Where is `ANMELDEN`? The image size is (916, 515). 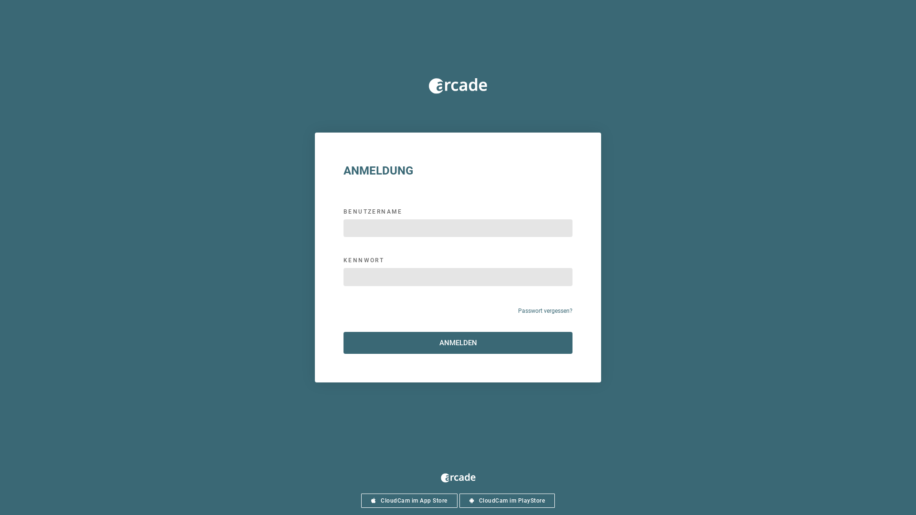 ANMELDEN is located at coordinates (458, 343).